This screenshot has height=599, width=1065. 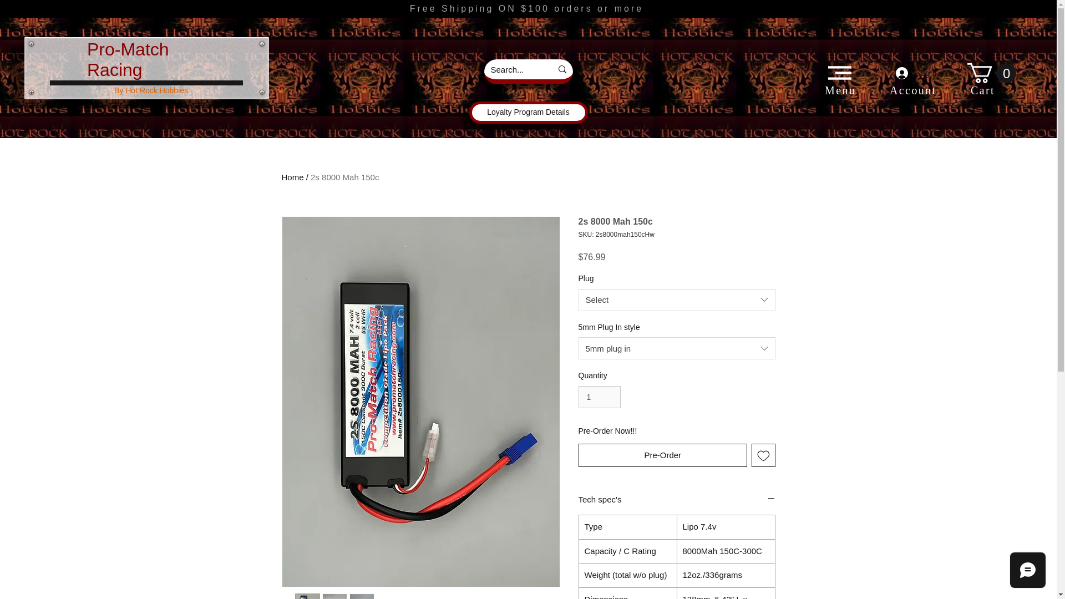 I want to click on 2s 8000 Mah 150c, so click(x=345, y=177).